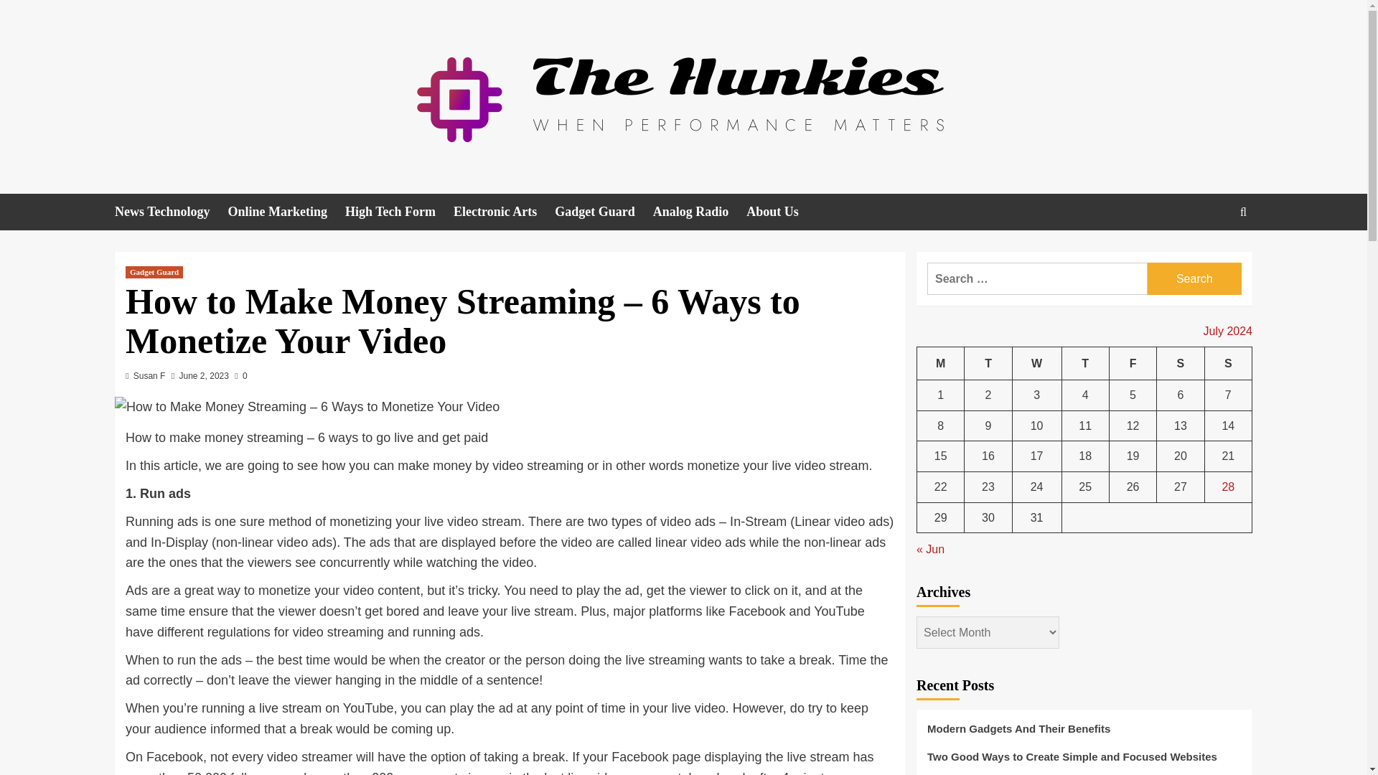 Image resolution: width=1378 pixels, height=775 pixels. I want to click on Online Marketing, so click(287, 212).